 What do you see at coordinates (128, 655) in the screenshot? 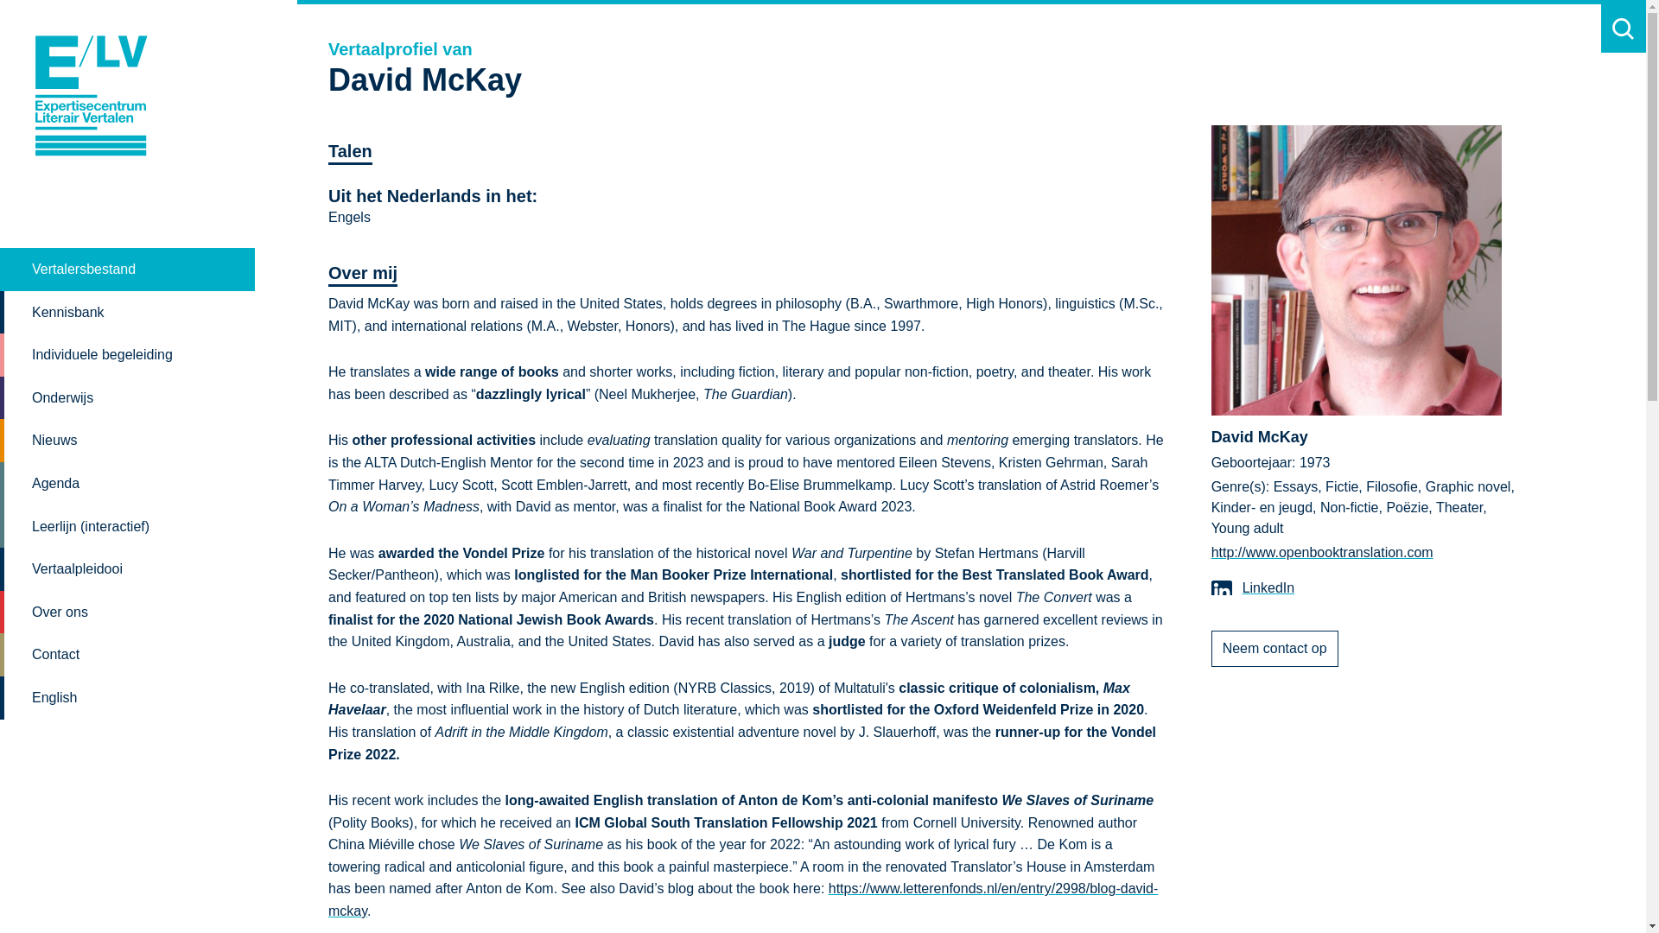
I see `Contact` at bounding box center [128, 655].